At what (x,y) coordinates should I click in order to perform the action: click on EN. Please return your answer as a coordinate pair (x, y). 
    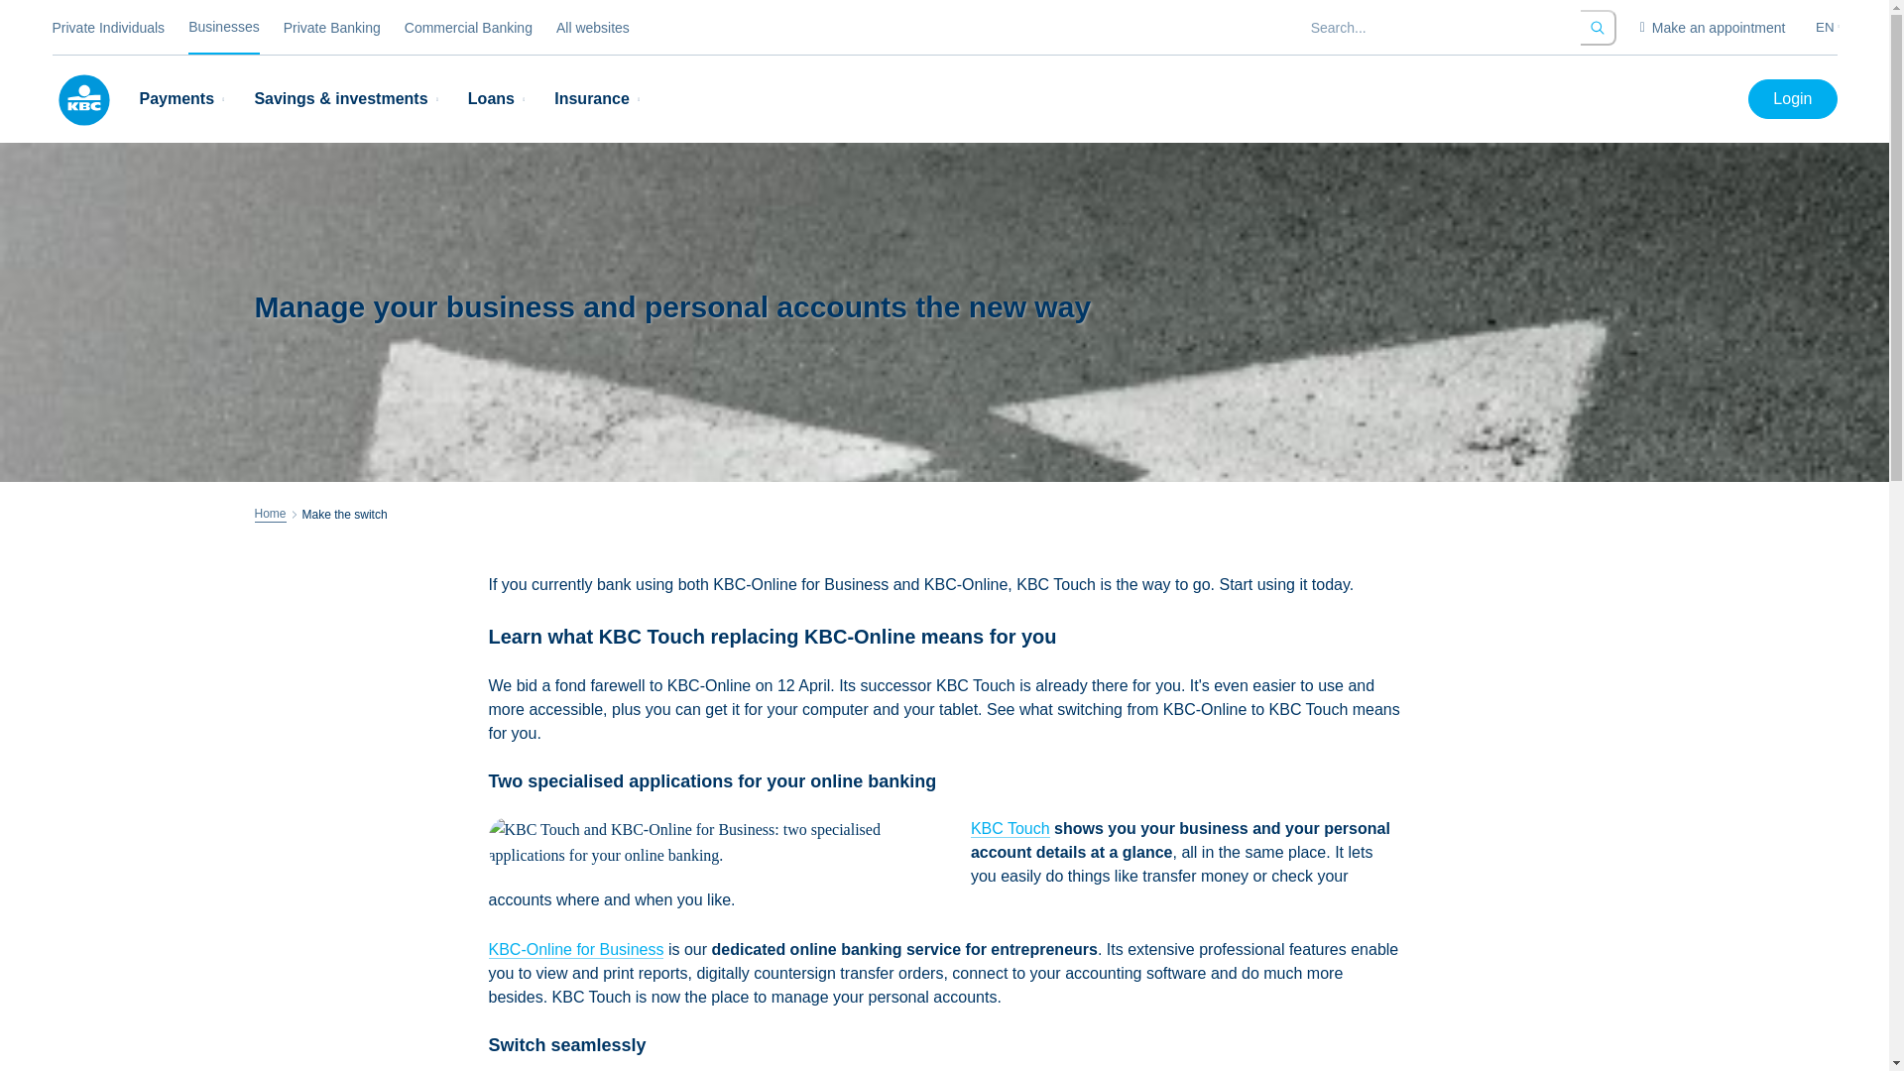
    Looking at the image, I should click on (1831, 27).